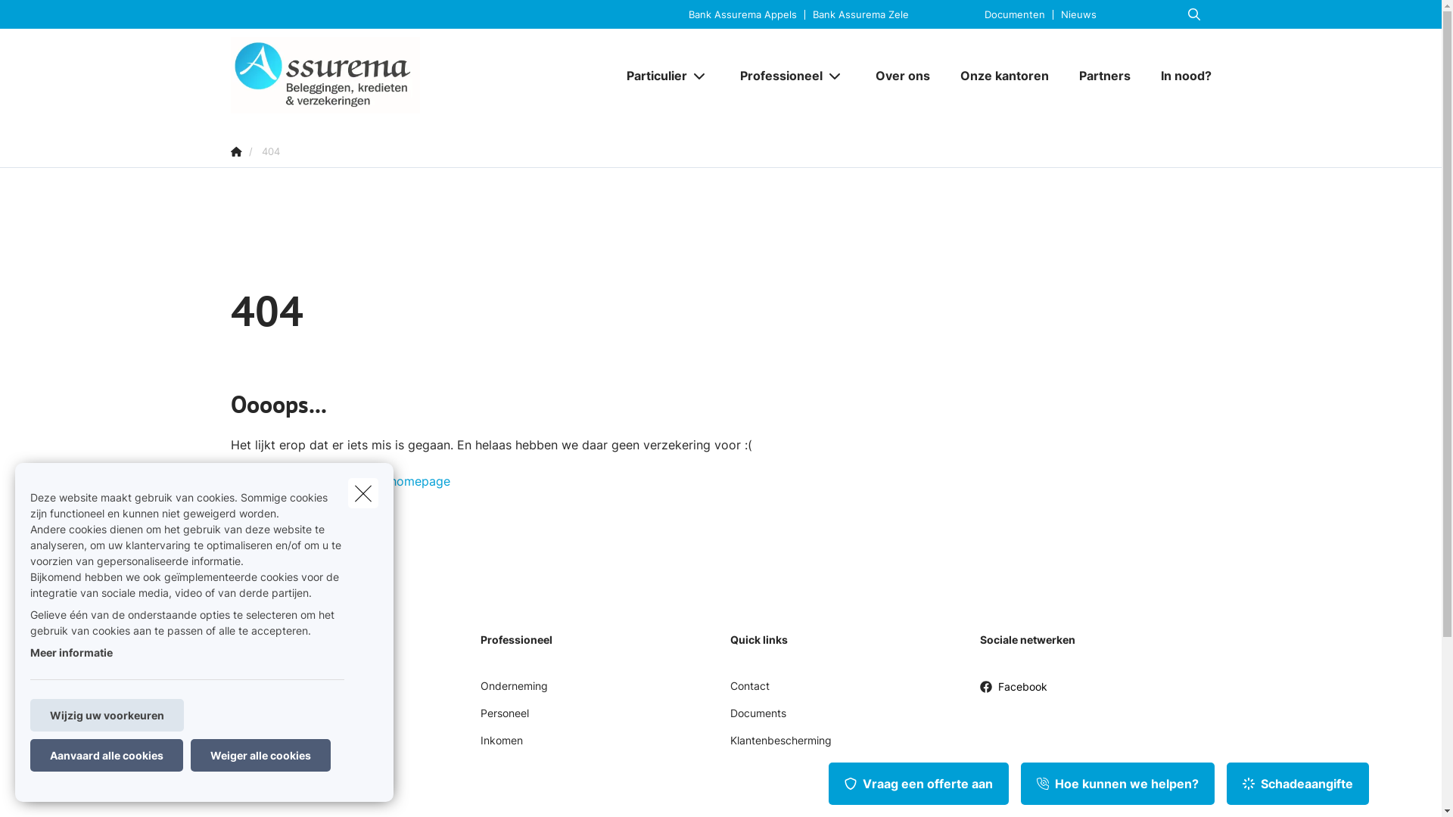 The image size is (1453, 817). I want to click on Partners, so click(1105, 76).